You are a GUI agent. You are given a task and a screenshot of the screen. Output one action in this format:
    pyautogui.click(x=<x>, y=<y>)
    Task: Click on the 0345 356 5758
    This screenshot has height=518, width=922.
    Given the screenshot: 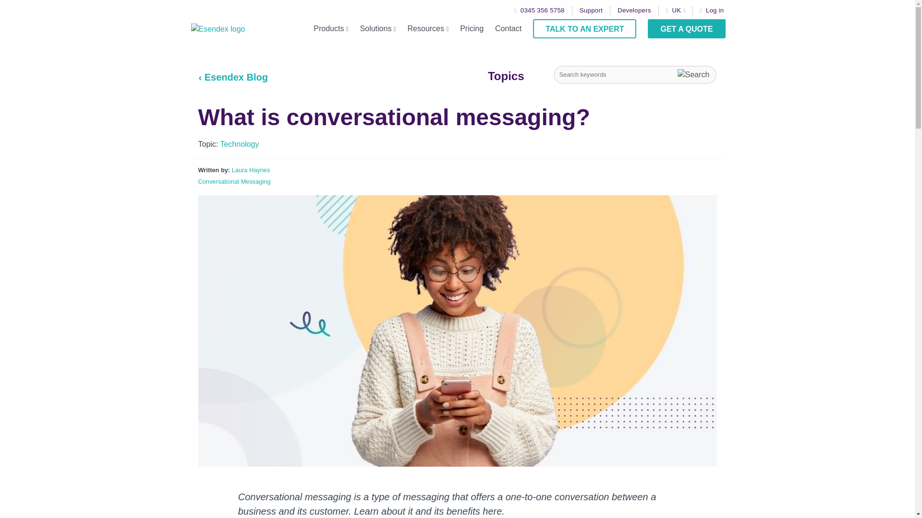 What is the action you would take?
    pyautogui.click(x=539, y=11)
    